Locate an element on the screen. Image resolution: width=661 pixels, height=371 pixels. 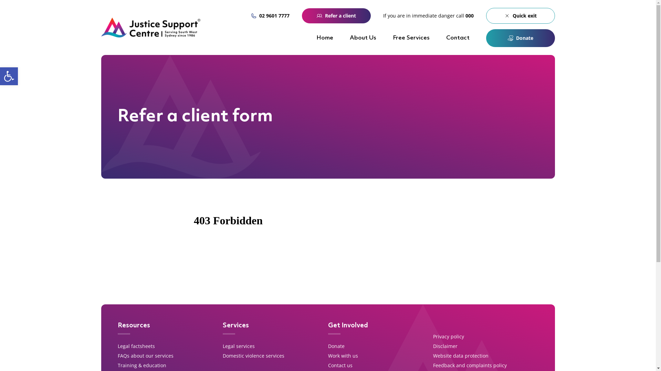
Quick exit is located at coordinates (521, 16).